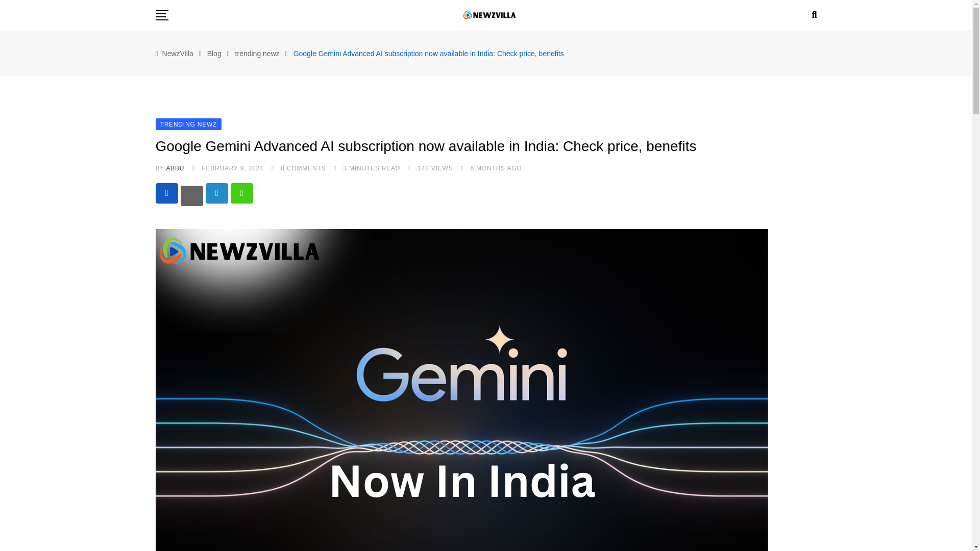  What do you see at coordinates (214, 54) in the screenshot?
I see `Blog` at bounding box center [214, 54].